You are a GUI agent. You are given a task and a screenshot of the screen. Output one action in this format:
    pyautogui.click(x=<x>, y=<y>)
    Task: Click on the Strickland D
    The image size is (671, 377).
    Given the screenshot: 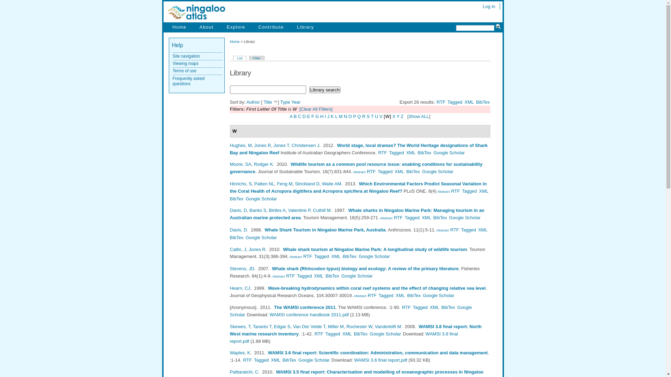 What is the action you would take?
    pyautogui.click(x=307, y=184)
    